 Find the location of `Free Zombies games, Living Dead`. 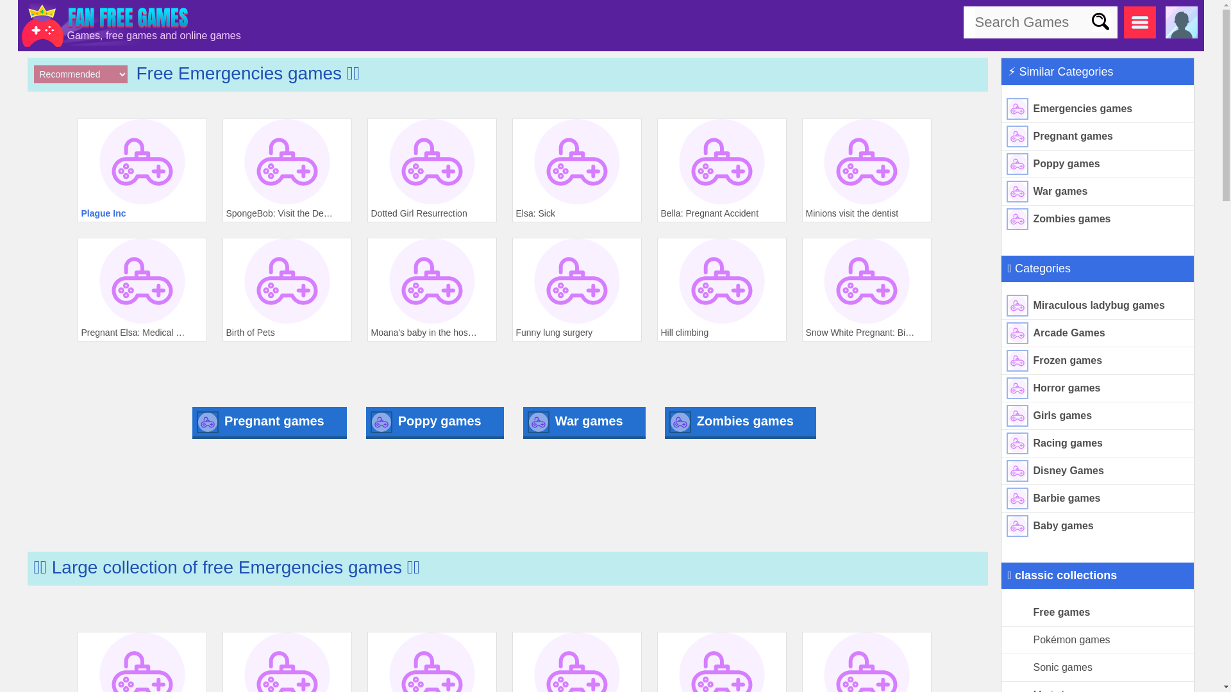

Free Zombies games, Living Dead is located at coordinates (1098, 218).